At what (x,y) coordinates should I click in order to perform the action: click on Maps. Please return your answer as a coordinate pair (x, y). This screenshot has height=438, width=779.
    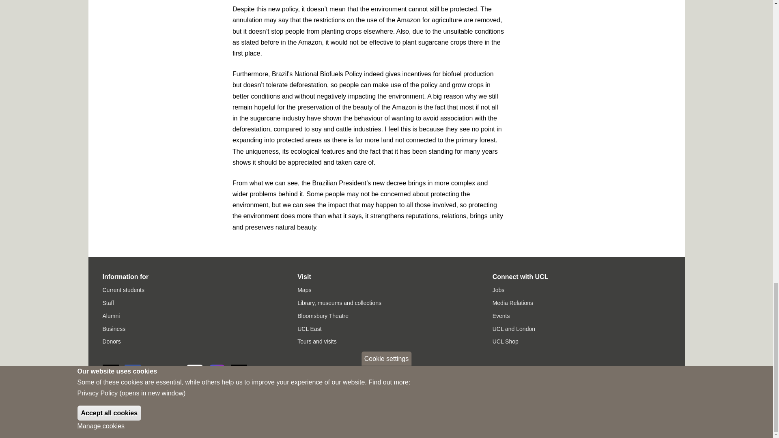
    Looking at the image, I should click on (304, 290).